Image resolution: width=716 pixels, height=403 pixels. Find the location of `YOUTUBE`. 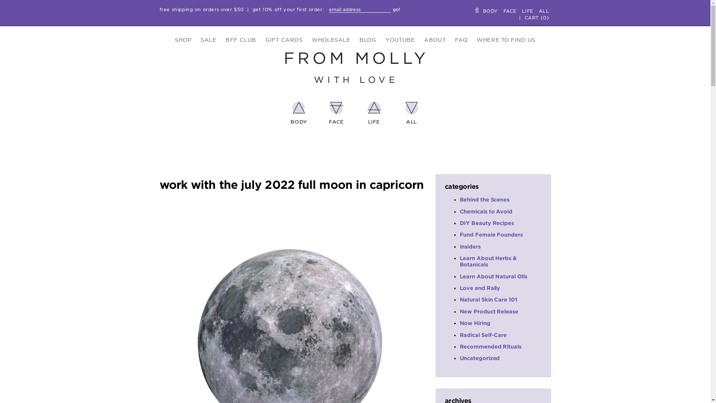

YOUTUBE is located at coordinates (400, 40).